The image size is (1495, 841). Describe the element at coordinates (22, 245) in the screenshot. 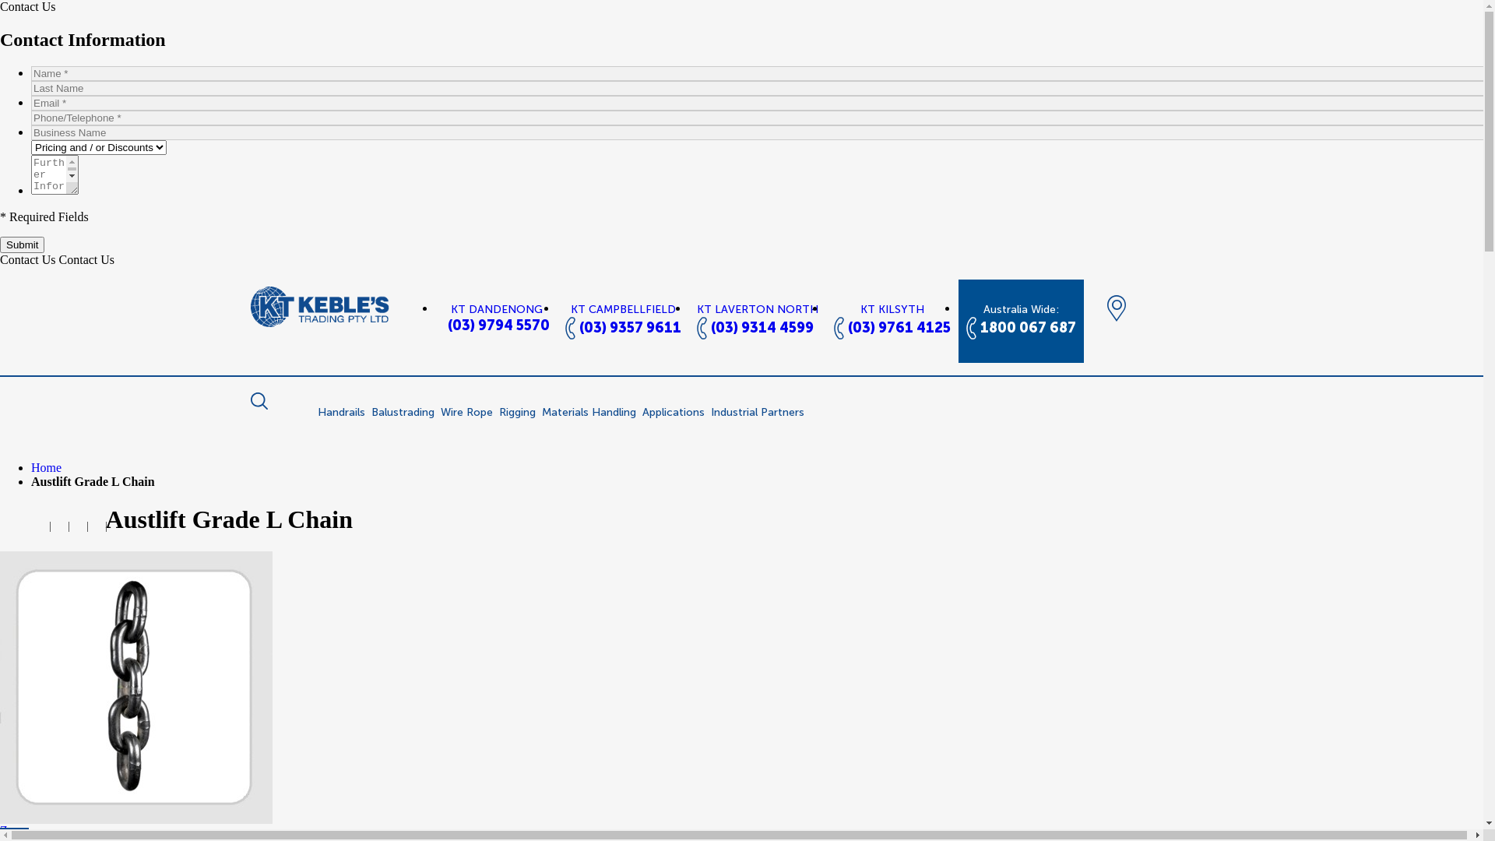

I see `Submit` at that location.